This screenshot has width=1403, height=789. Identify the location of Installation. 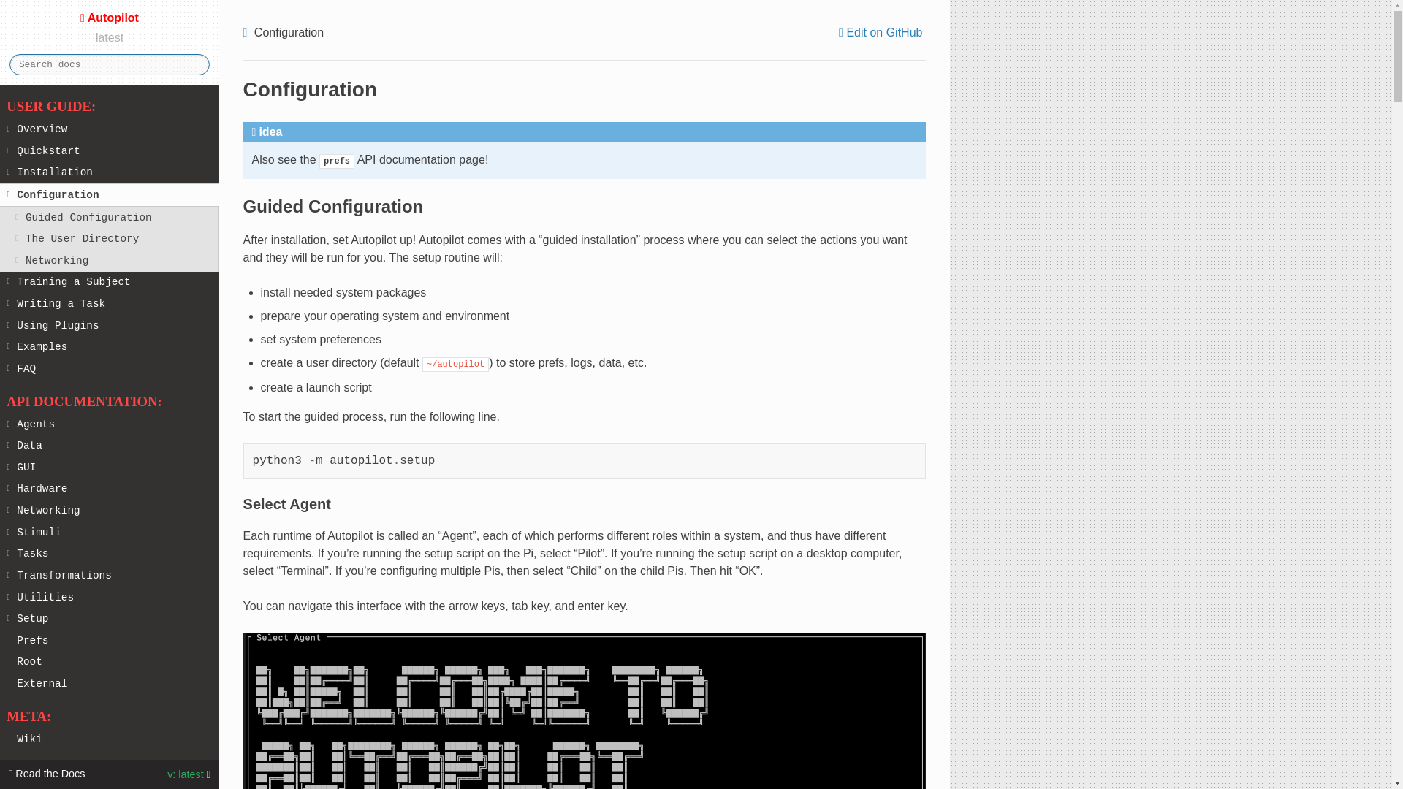
(110, 172).